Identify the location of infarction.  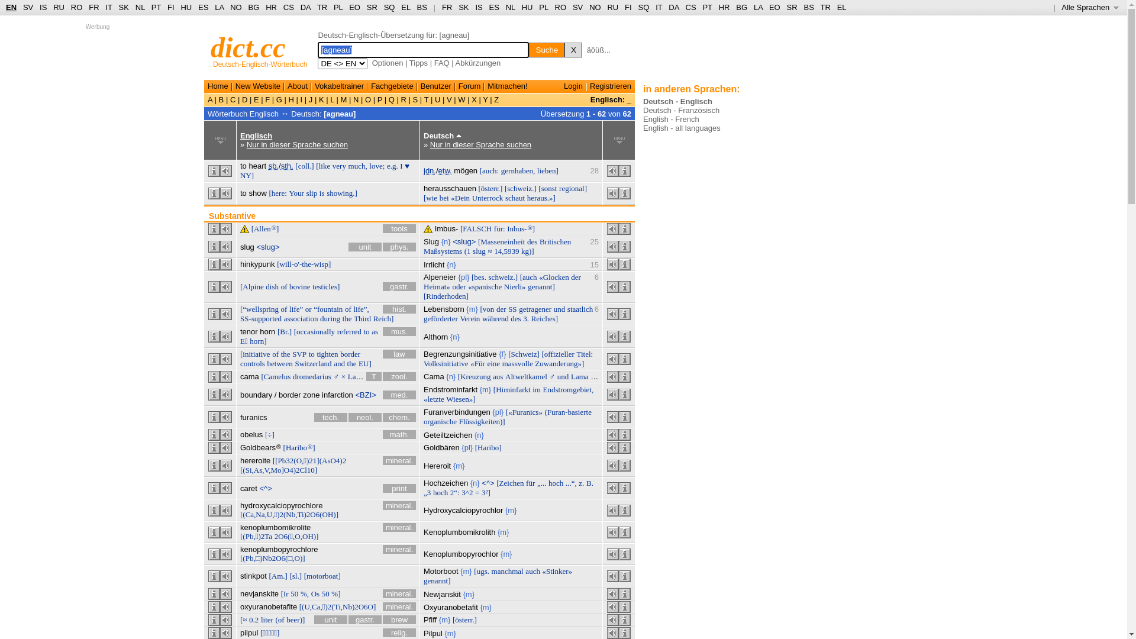
(337, 395).